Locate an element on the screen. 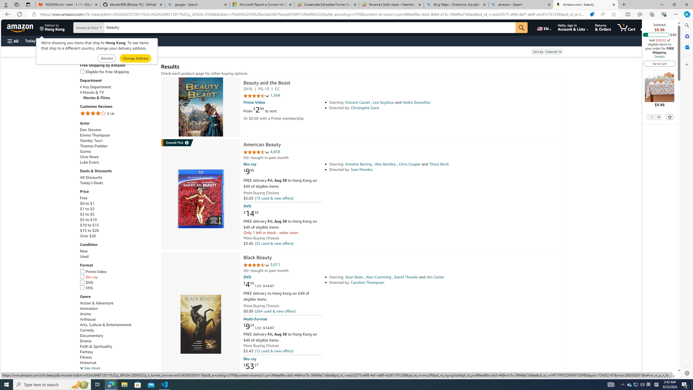 This screenshot has height=390, width=693. Returns & Orders is located at coordinates (603, 27).